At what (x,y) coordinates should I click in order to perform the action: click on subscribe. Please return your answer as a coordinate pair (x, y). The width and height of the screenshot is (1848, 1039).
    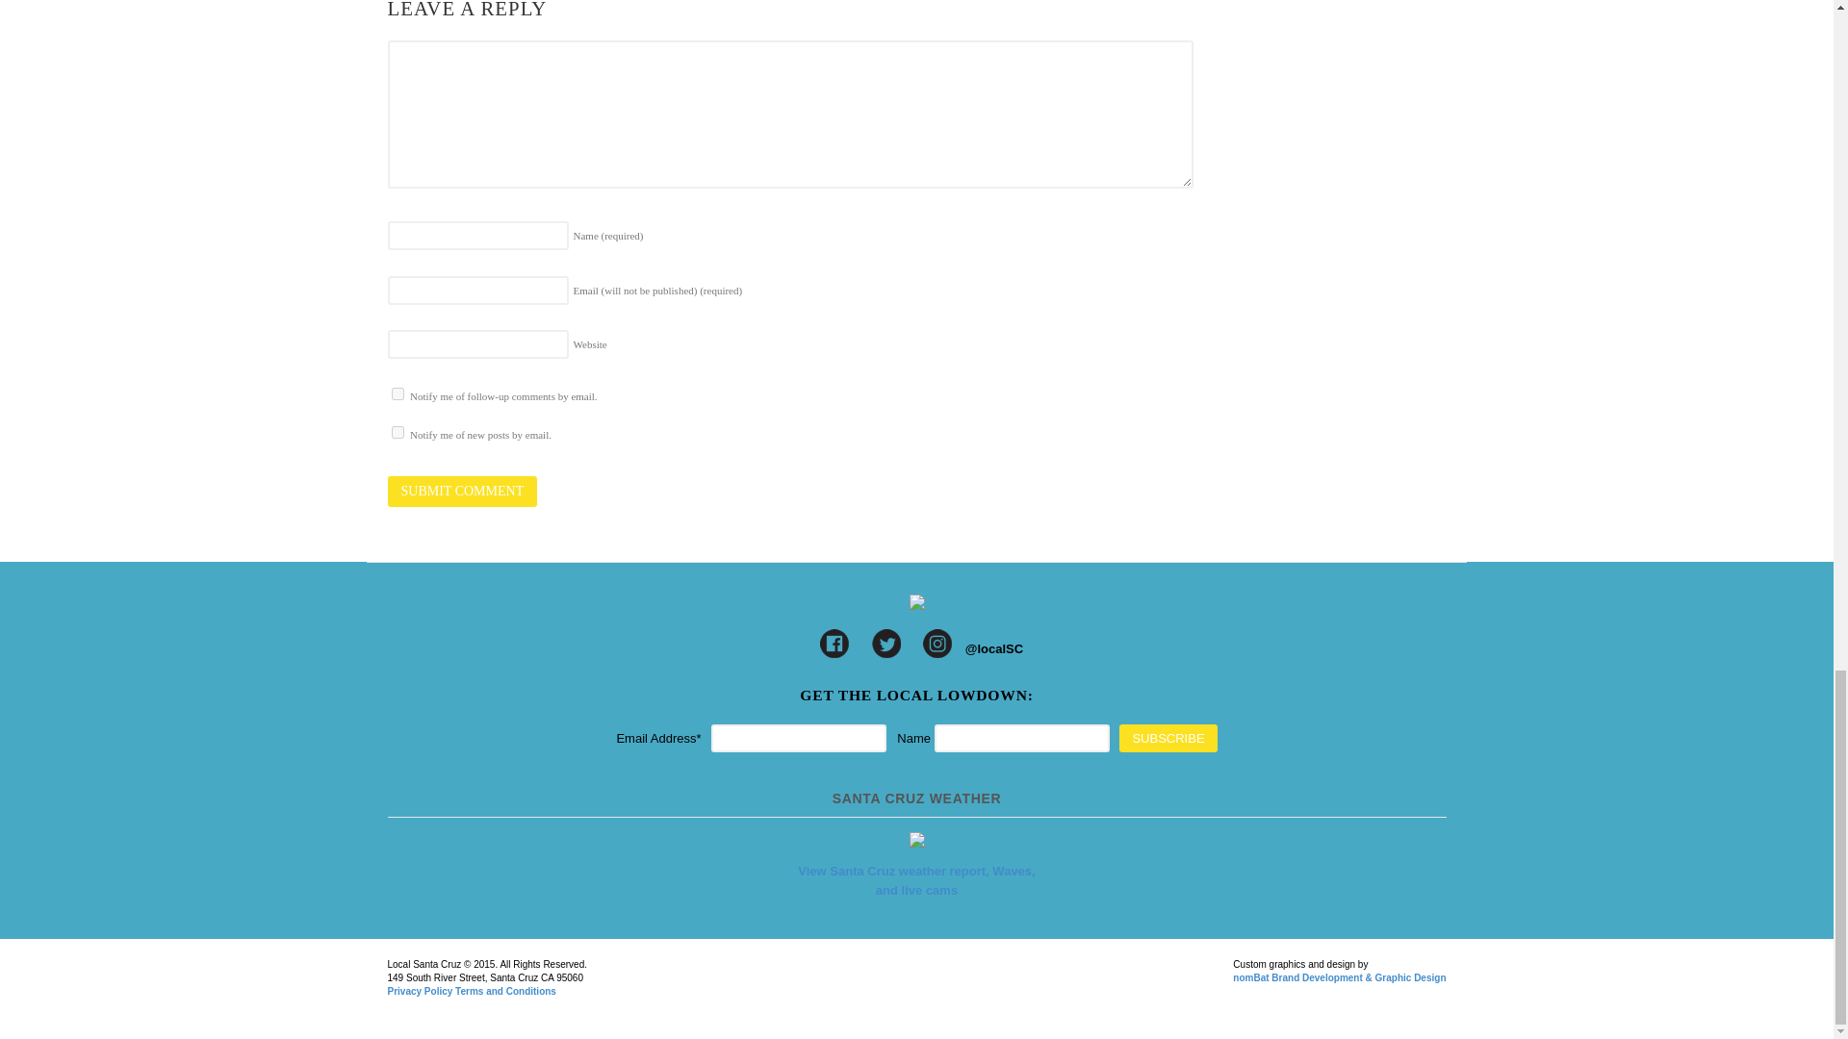
    Looking at the image, I should click on (397, 393).